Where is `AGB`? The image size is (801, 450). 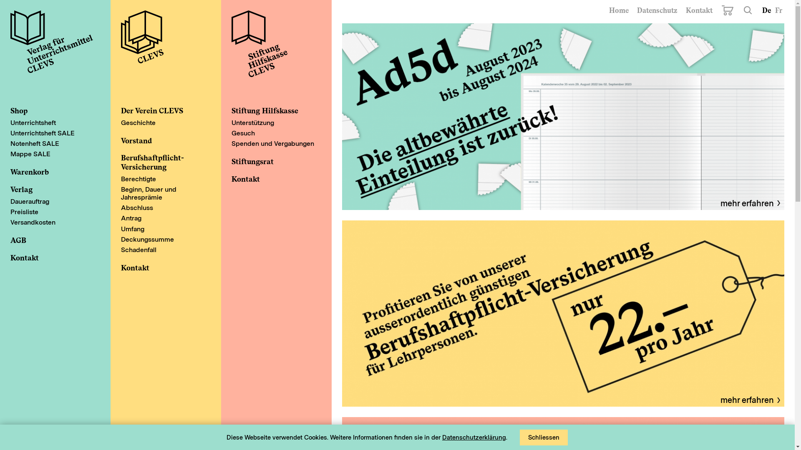 AGB is located at coordinates (51, 240).